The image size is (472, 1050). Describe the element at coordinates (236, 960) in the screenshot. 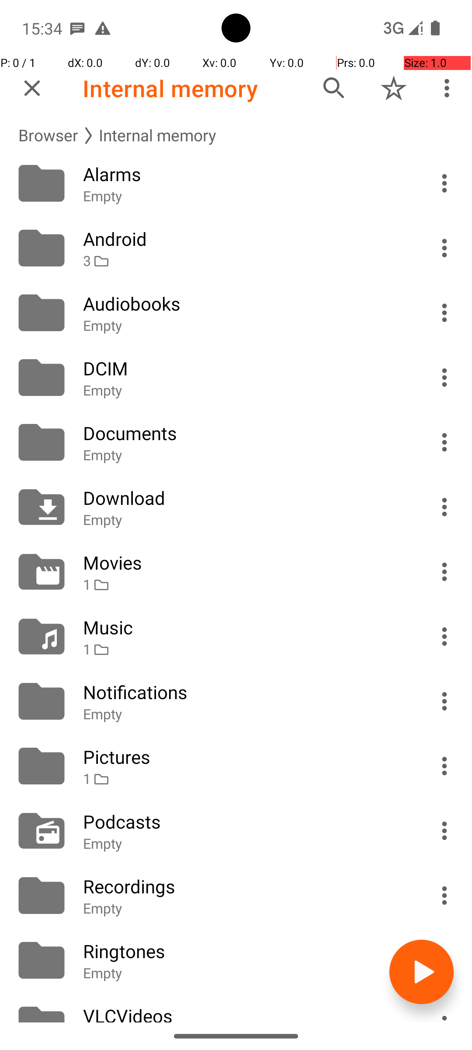

I see `Folder: Ringtones, Empty` at that location.